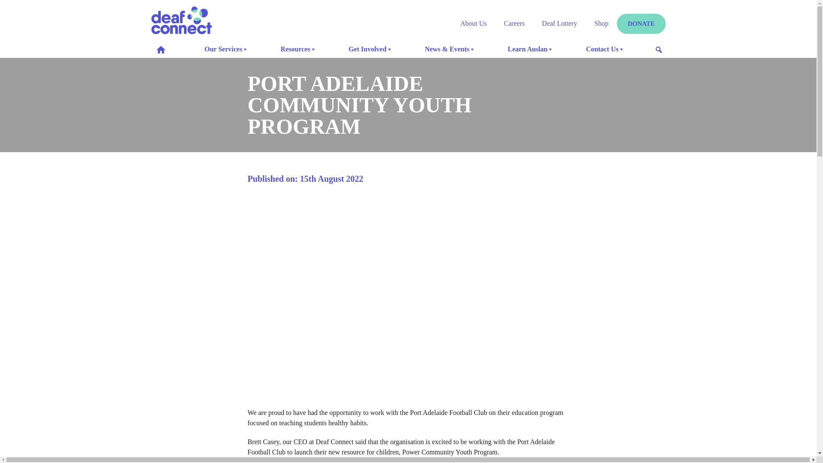  Describe the element at coordinates (641, 24) in the screenshot. I see `DONATE` at that location.